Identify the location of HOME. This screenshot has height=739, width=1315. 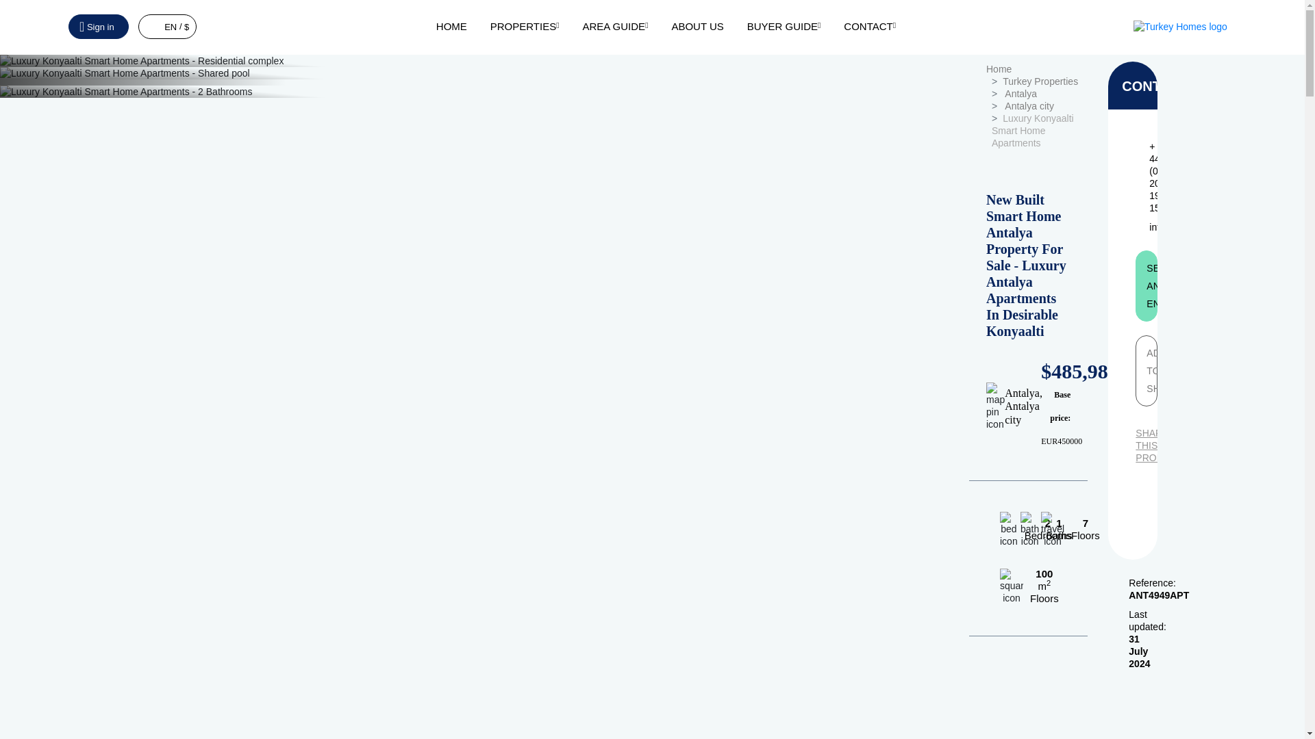
(451, 26).